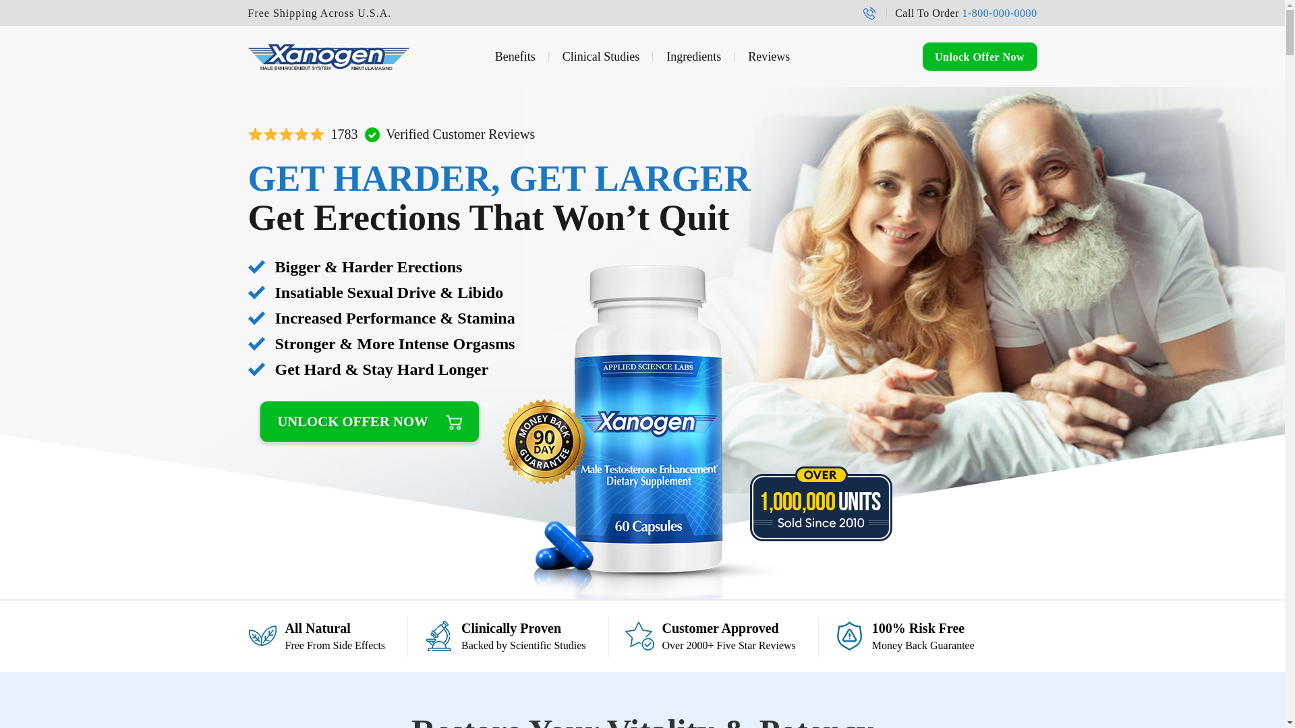 The width and height of the screenshot is (1295, 728). I want to click on Clinical Studies, so click(515, 57).